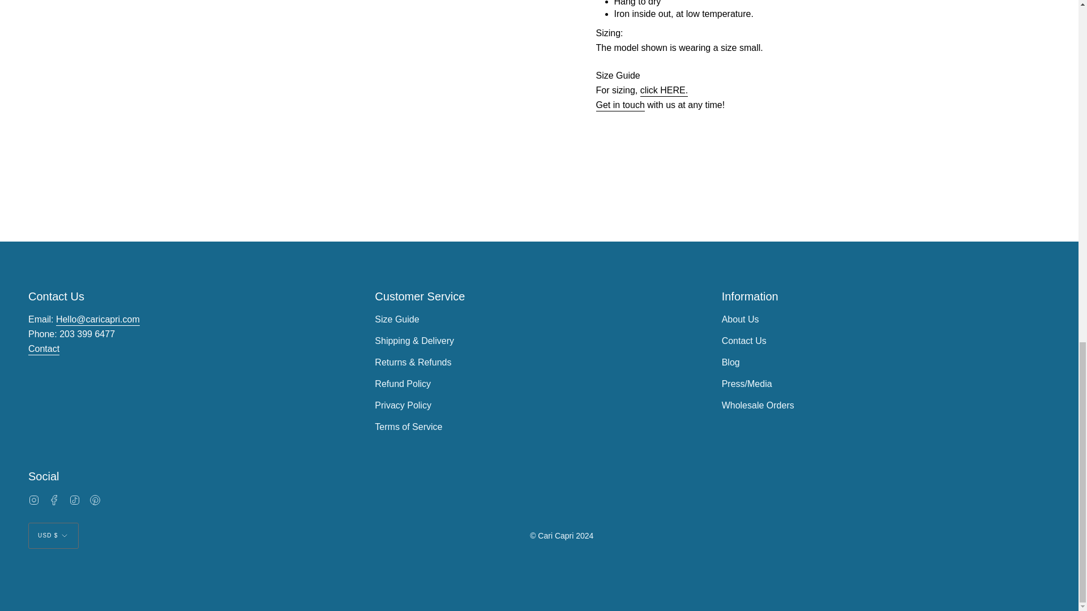 The width and height of the screenshot is (1087, 611). I want to click on Cari Capri on Instagram, so click(33, 500).